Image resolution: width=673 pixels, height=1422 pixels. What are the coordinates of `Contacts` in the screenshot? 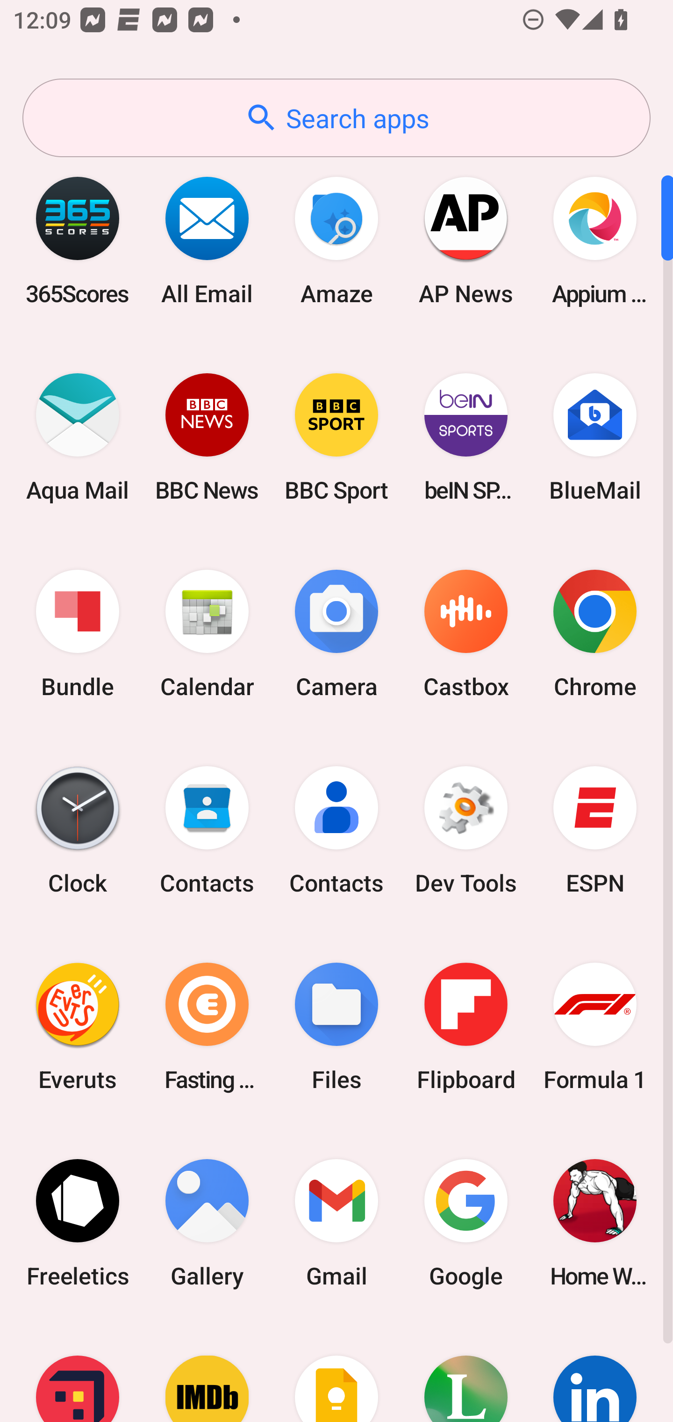 It's located at (336, 830).